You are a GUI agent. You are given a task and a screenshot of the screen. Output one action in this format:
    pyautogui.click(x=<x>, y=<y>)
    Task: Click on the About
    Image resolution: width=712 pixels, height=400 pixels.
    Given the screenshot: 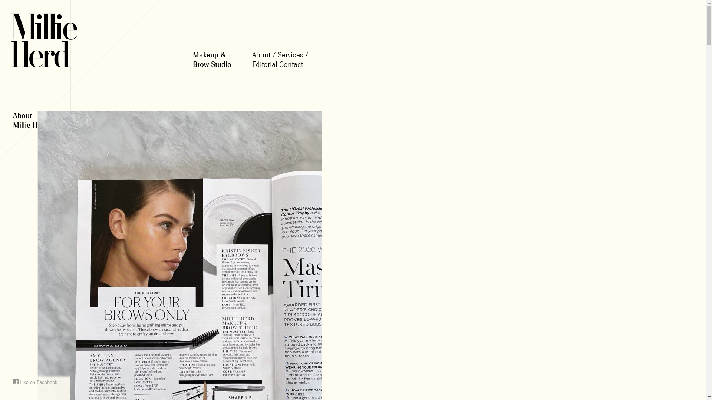 What is the action you would take?
    pyautogui.click(x=261, y=55)
    